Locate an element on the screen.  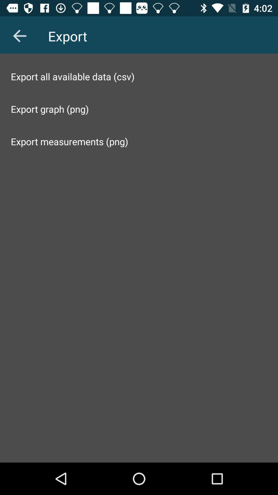
select icon next to export is located at coordinates (20, 36).